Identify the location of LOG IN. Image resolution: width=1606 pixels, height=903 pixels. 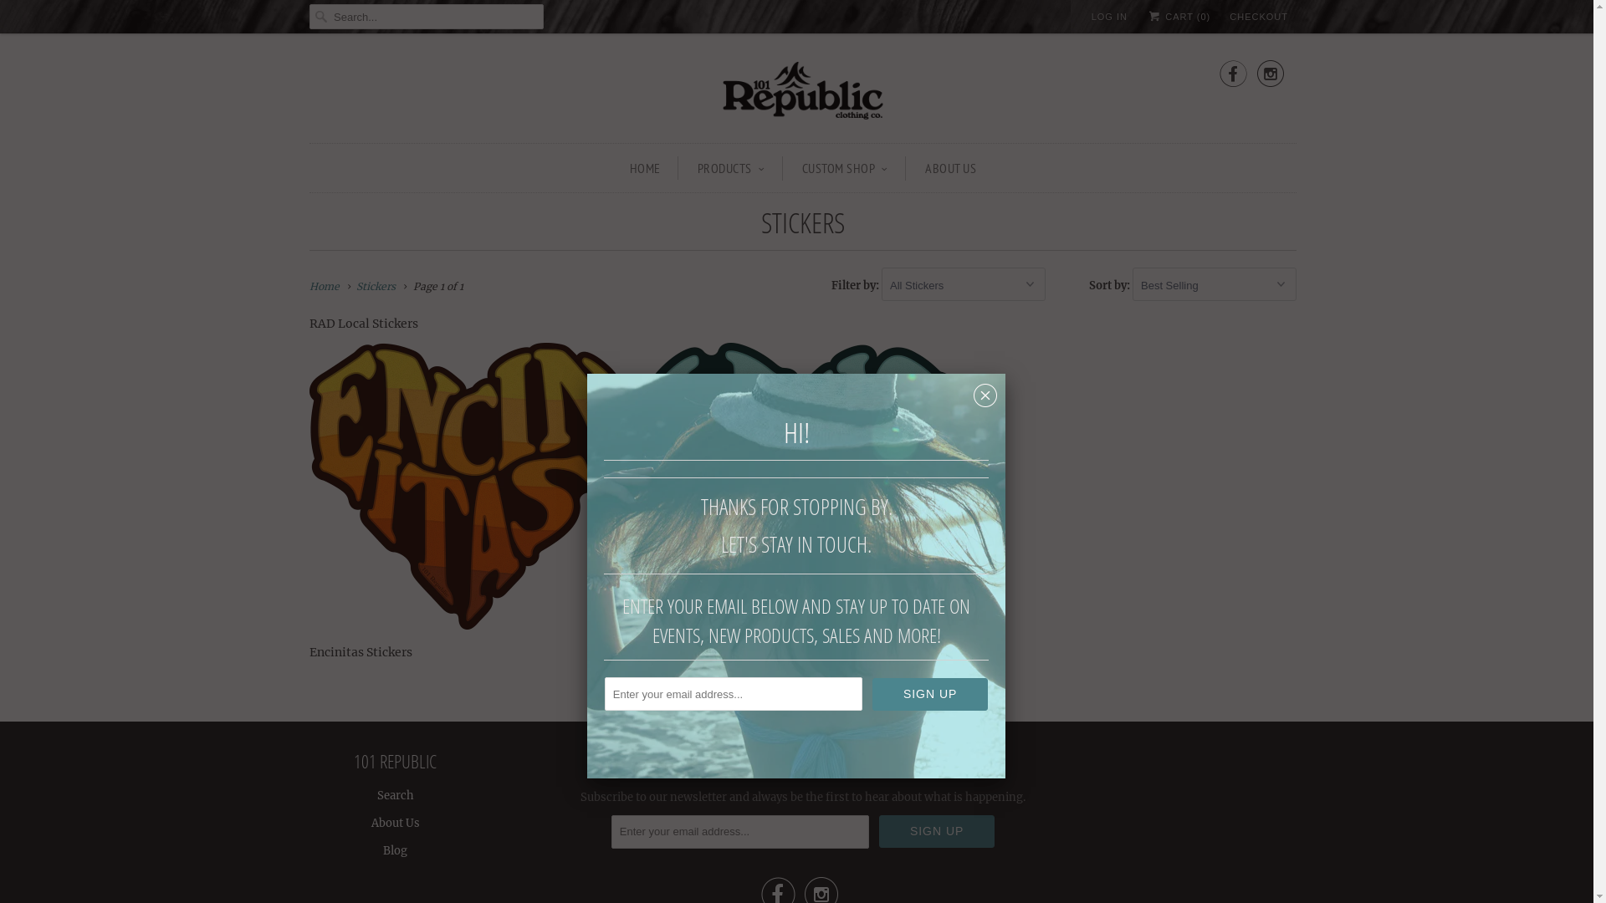
(1109, 17).